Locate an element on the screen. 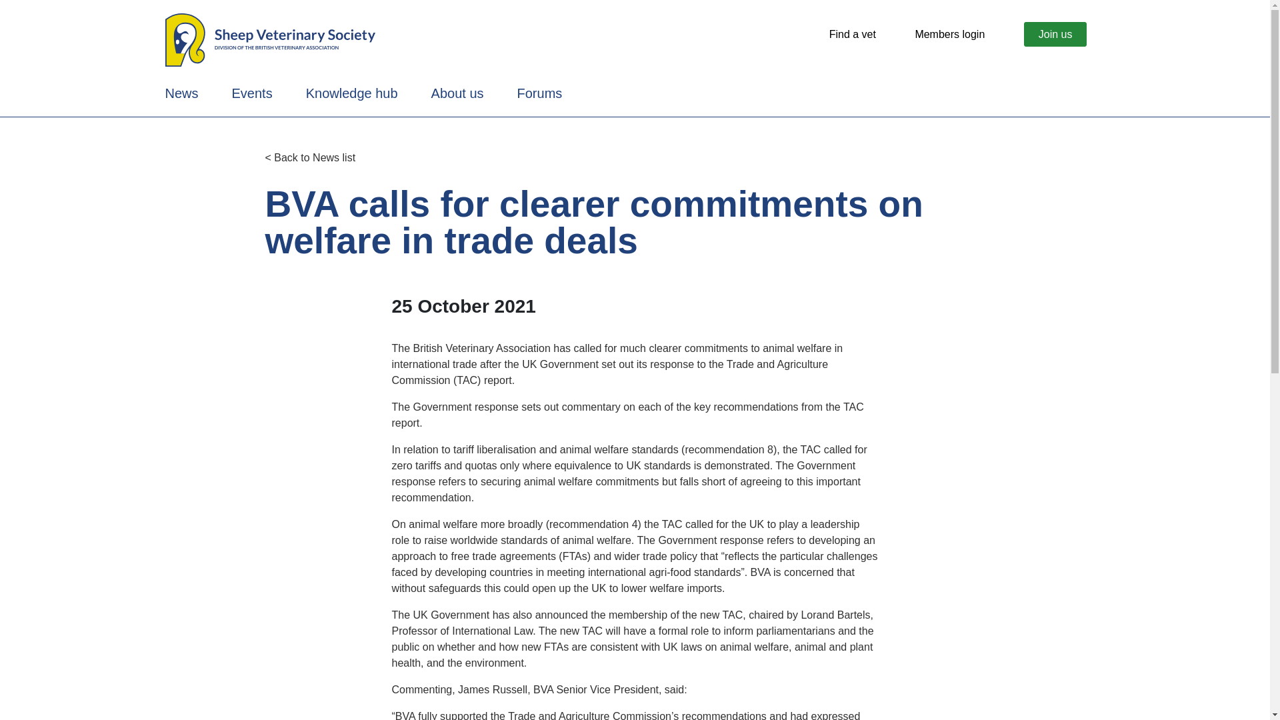  Events is located at coordinates (252, 93).